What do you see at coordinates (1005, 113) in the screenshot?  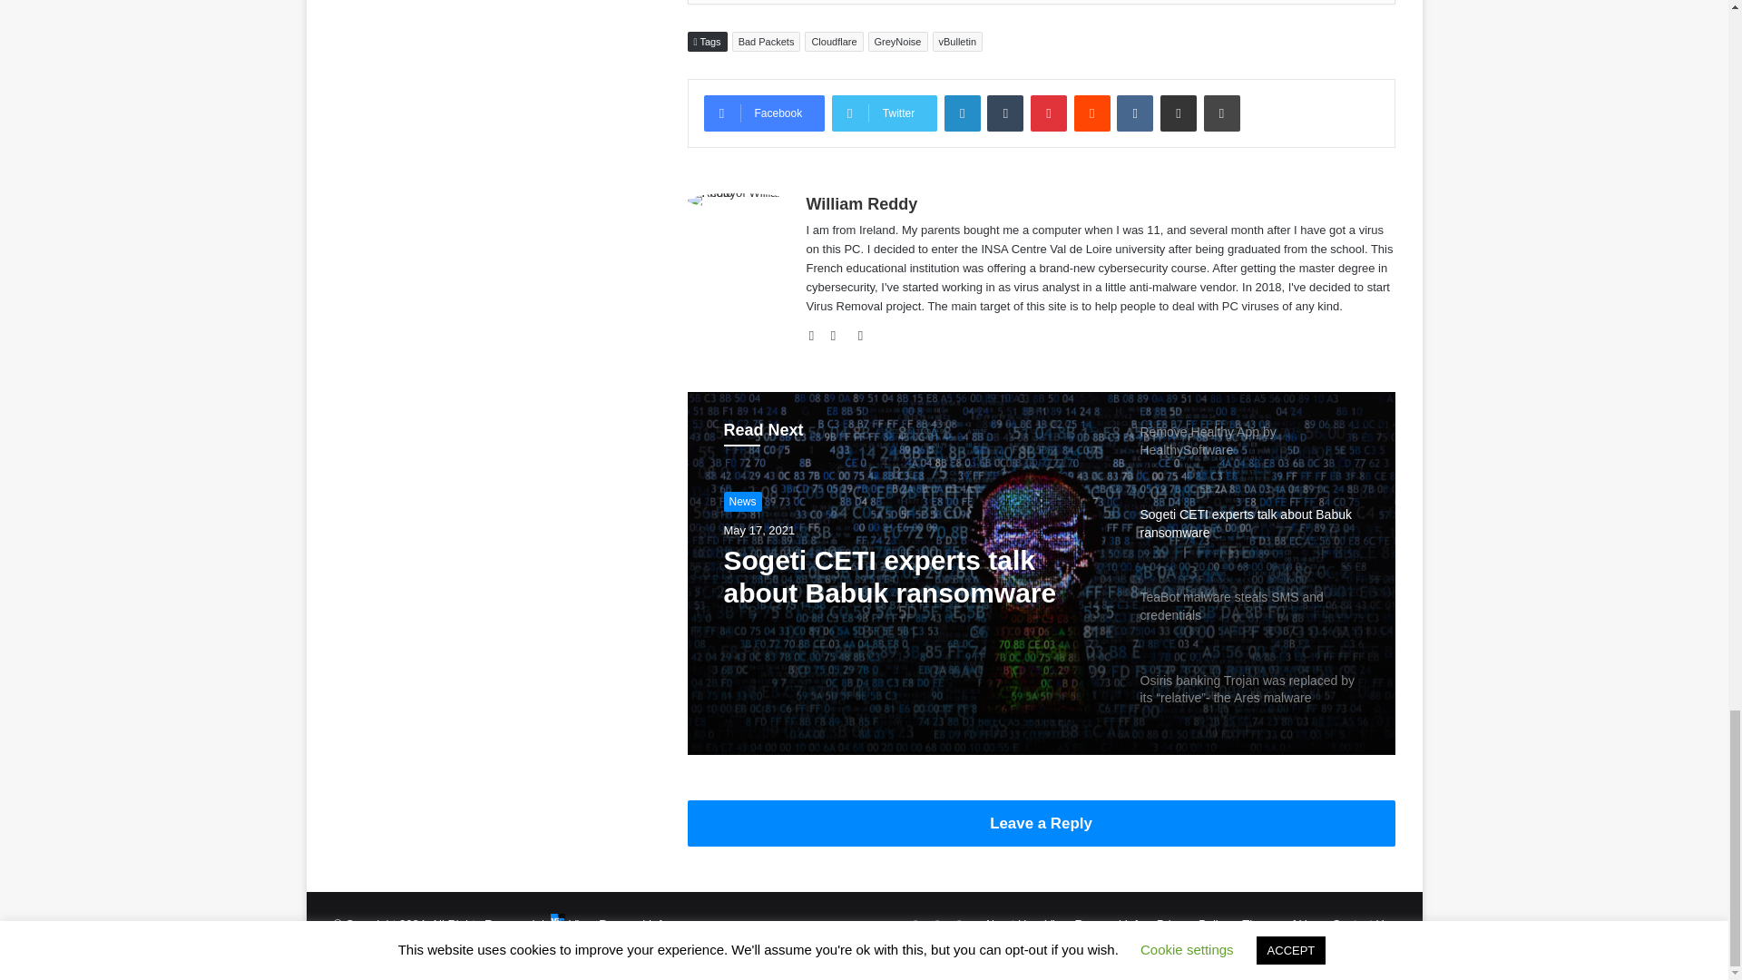 I see `Tumblr` at bounding box center [1005, 113].